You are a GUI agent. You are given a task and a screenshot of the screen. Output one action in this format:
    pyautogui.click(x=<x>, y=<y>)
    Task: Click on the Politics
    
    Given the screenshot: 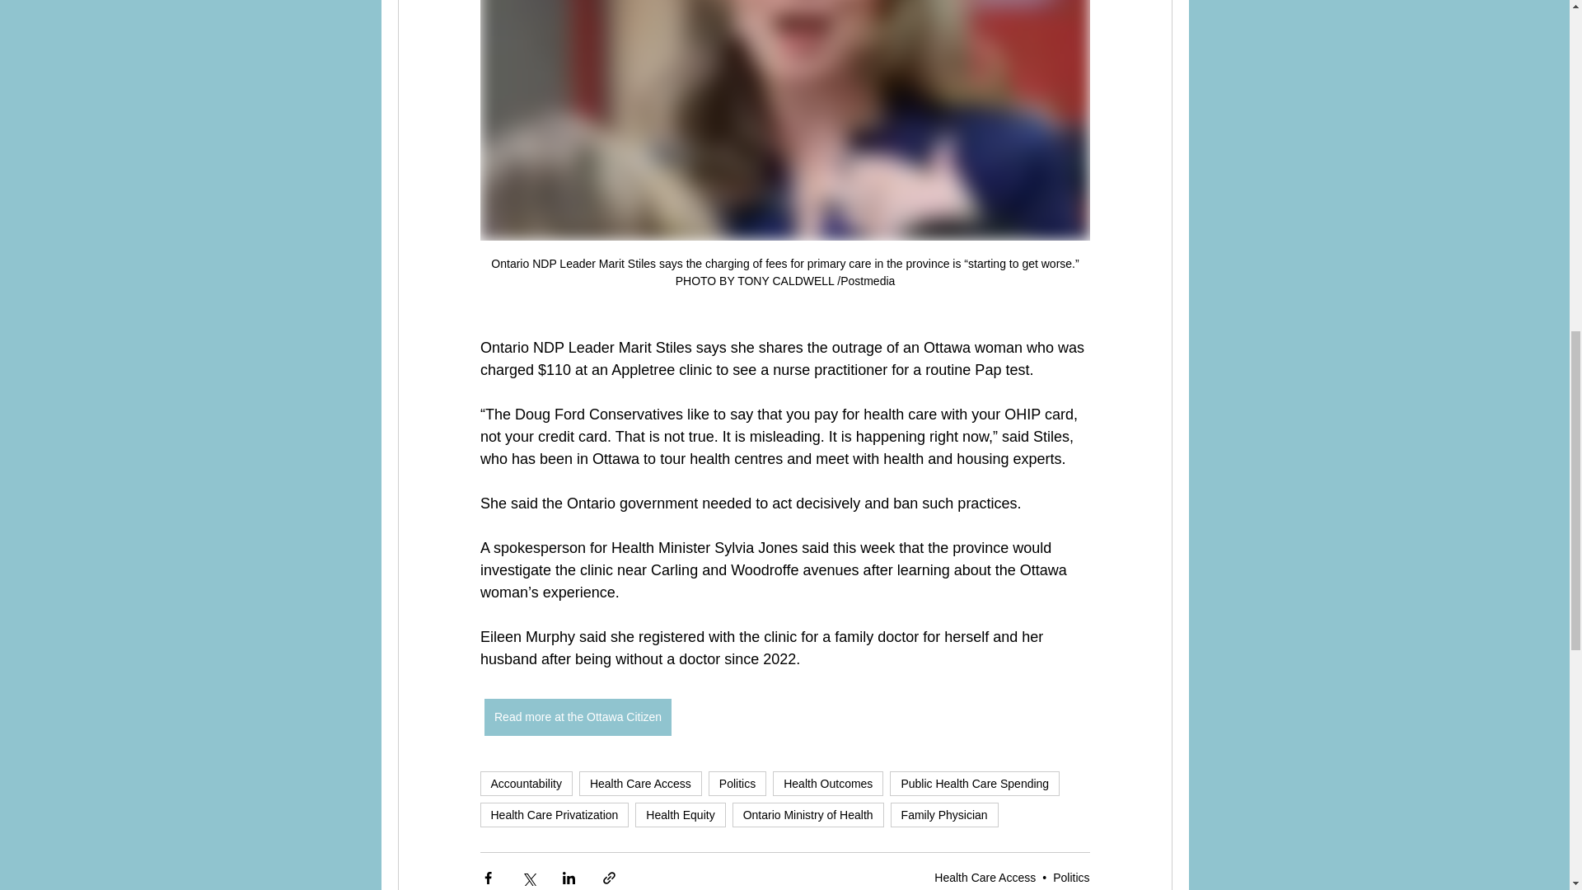 What is the action you would take?
    pyautogui.click(x=737, y=783)
    